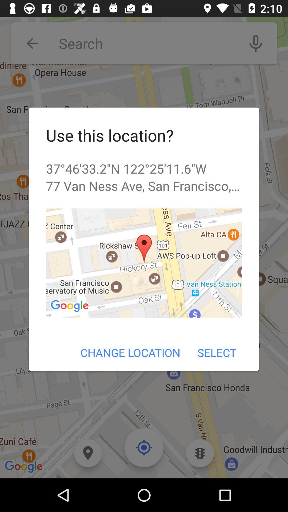  I want to click on select the item next to the change location icon, so click(217, 353).